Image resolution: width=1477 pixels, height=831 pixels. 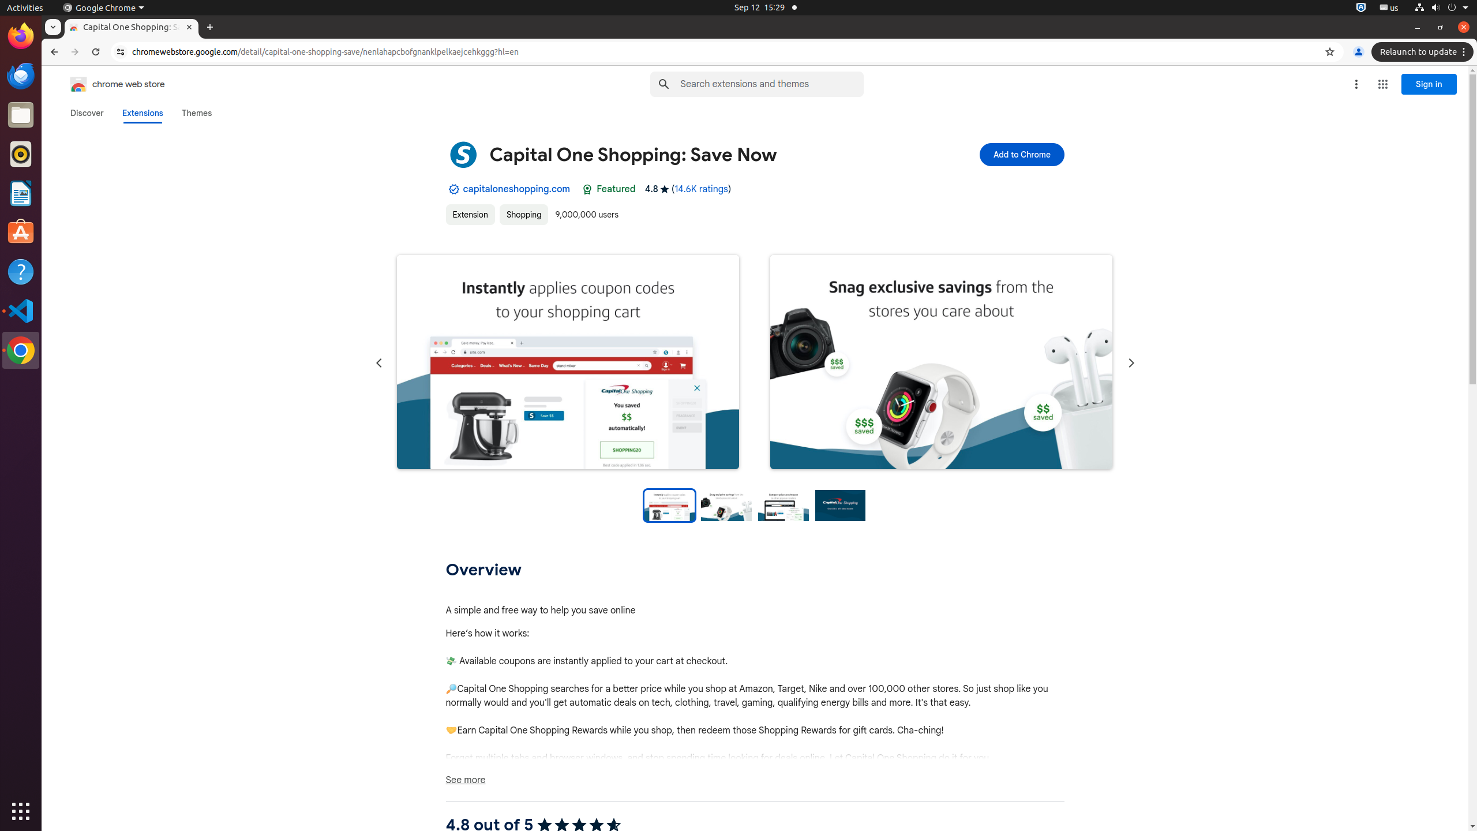 I want to click on Ubuntu Software, so click(x=21, y=232).